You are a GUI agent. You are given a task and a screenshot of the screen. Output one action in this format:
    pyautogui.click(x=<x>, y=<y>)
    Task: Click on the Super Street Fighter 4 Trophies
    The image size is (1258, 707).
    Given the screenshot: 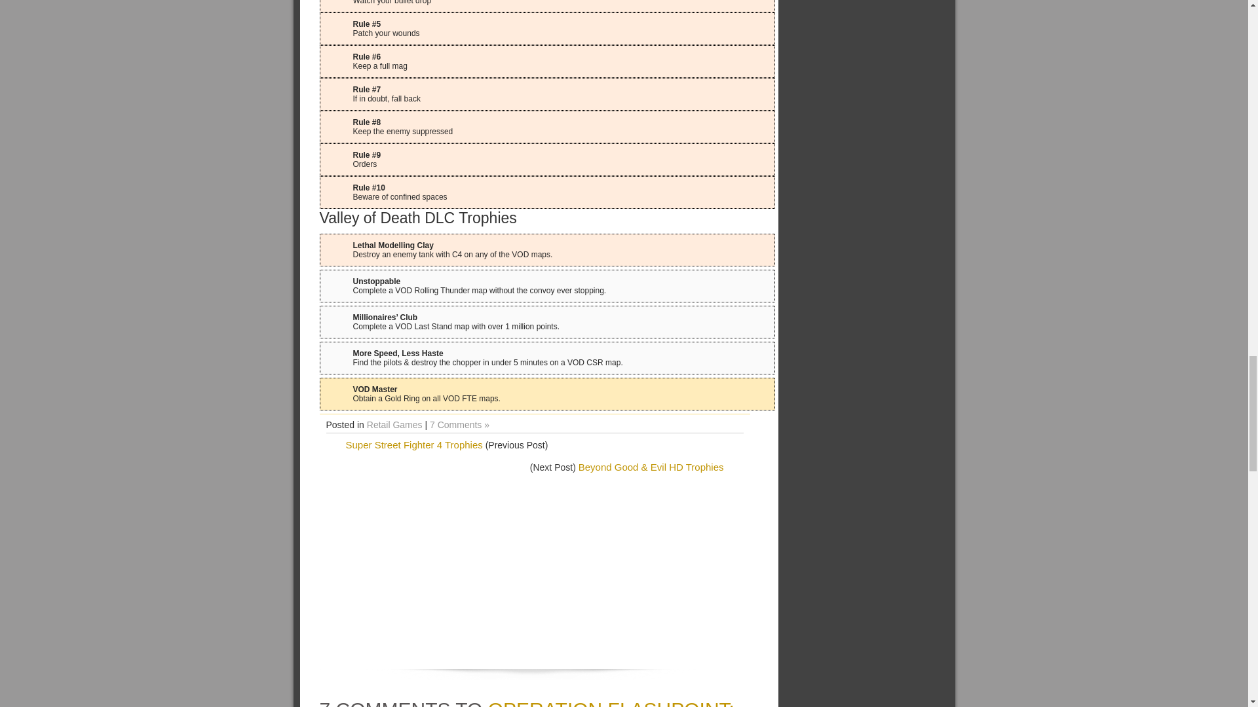 What is the action you would take?
    pyautogui.click(x=414, y=444)
    